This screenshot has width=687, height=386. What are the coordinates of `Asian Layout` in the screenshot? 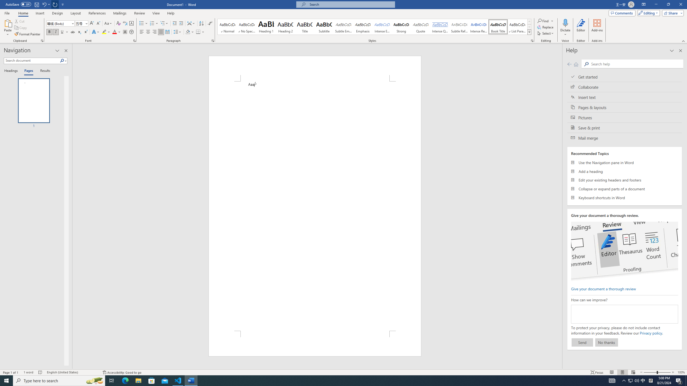 It's located at (191, 24).